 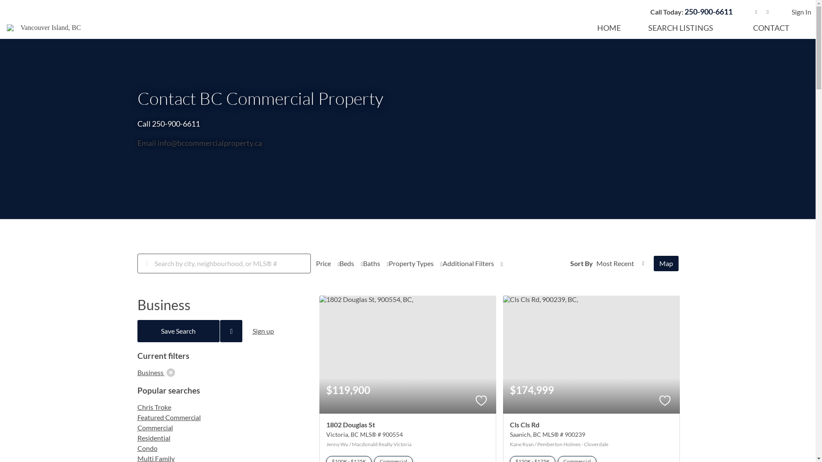 I want to click on Commercial, so click(x=155, y=428).